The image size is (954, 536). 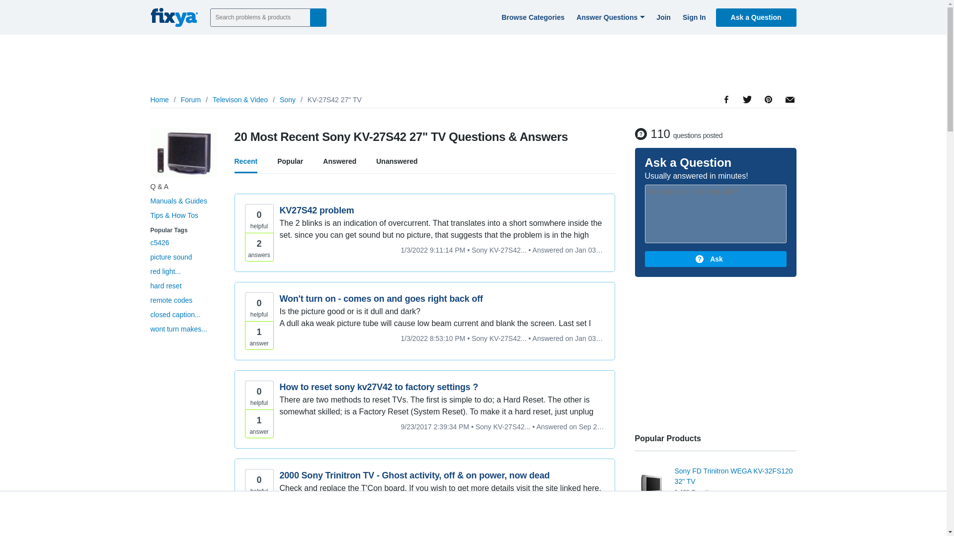 What do you see at coordinates (441, 299) in the screenshot?
I see `Won't turn on - comes on and goes right back off` at bounding box center [441, 299].